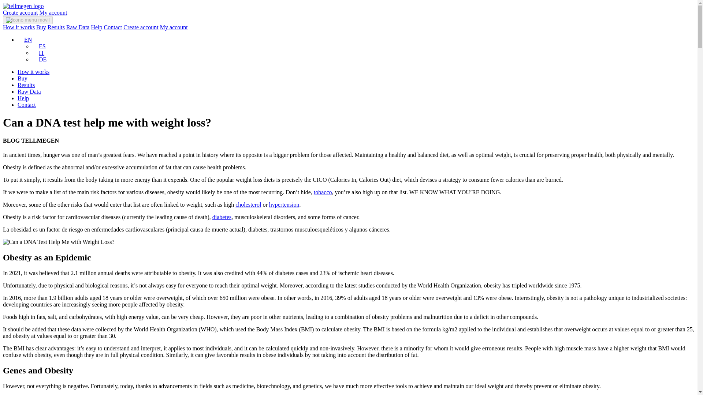 This screenshot has width=703, height=395. Describe the element at coordinates (248, 204) in the screenshot. I see `cholesterol` at that location.